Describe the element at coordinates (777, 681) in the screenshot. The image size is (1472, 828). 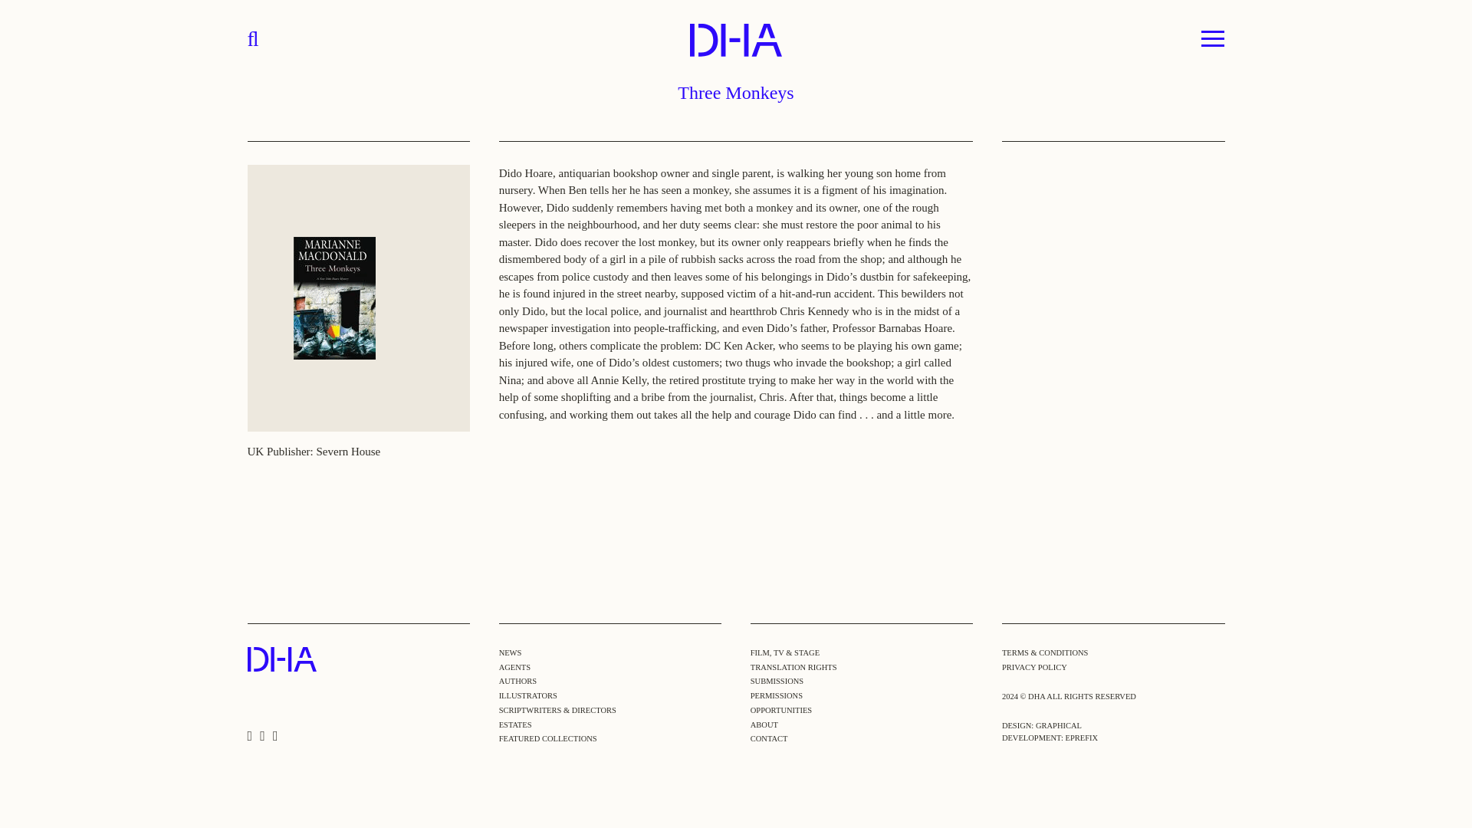
I see `SUBMISSIONS` at that location.